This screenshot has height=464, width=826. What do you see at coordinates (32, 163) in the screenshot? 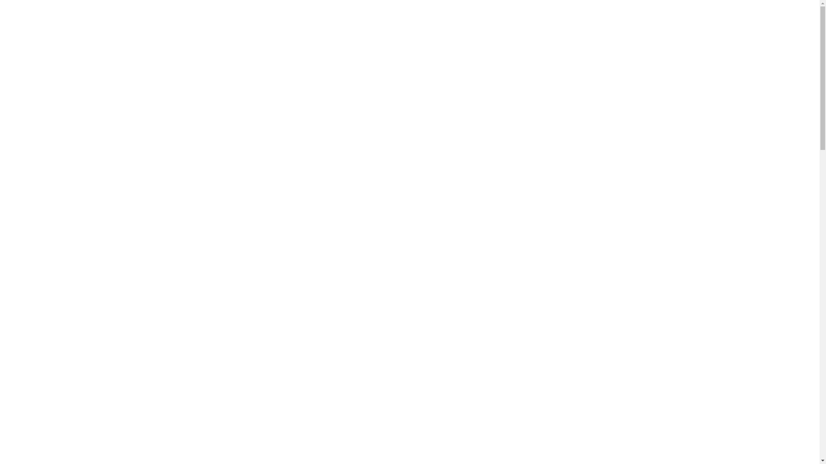
I see `EVENTS` at bounding box center [32, 163].